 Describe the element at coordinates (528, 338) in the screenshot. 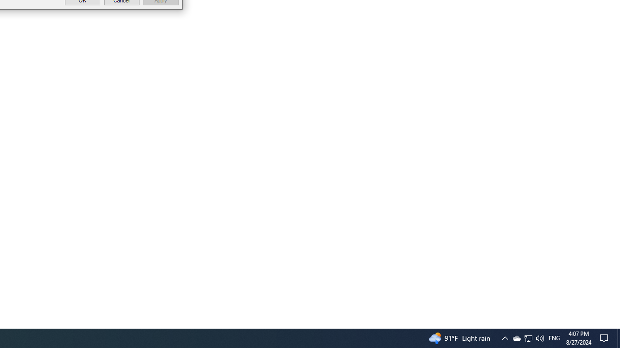

I see `Notification Chevron` at that location.